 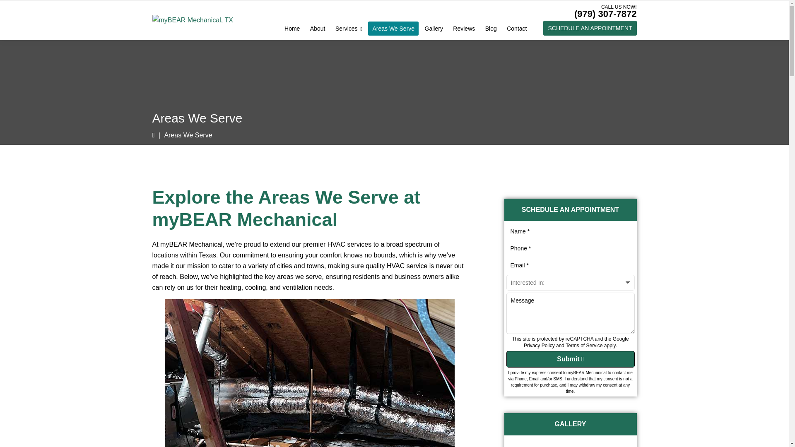 What do you see at coordinates (570, 359) in the screenshot?
I see `Submit` at bounding box center [570, 359].